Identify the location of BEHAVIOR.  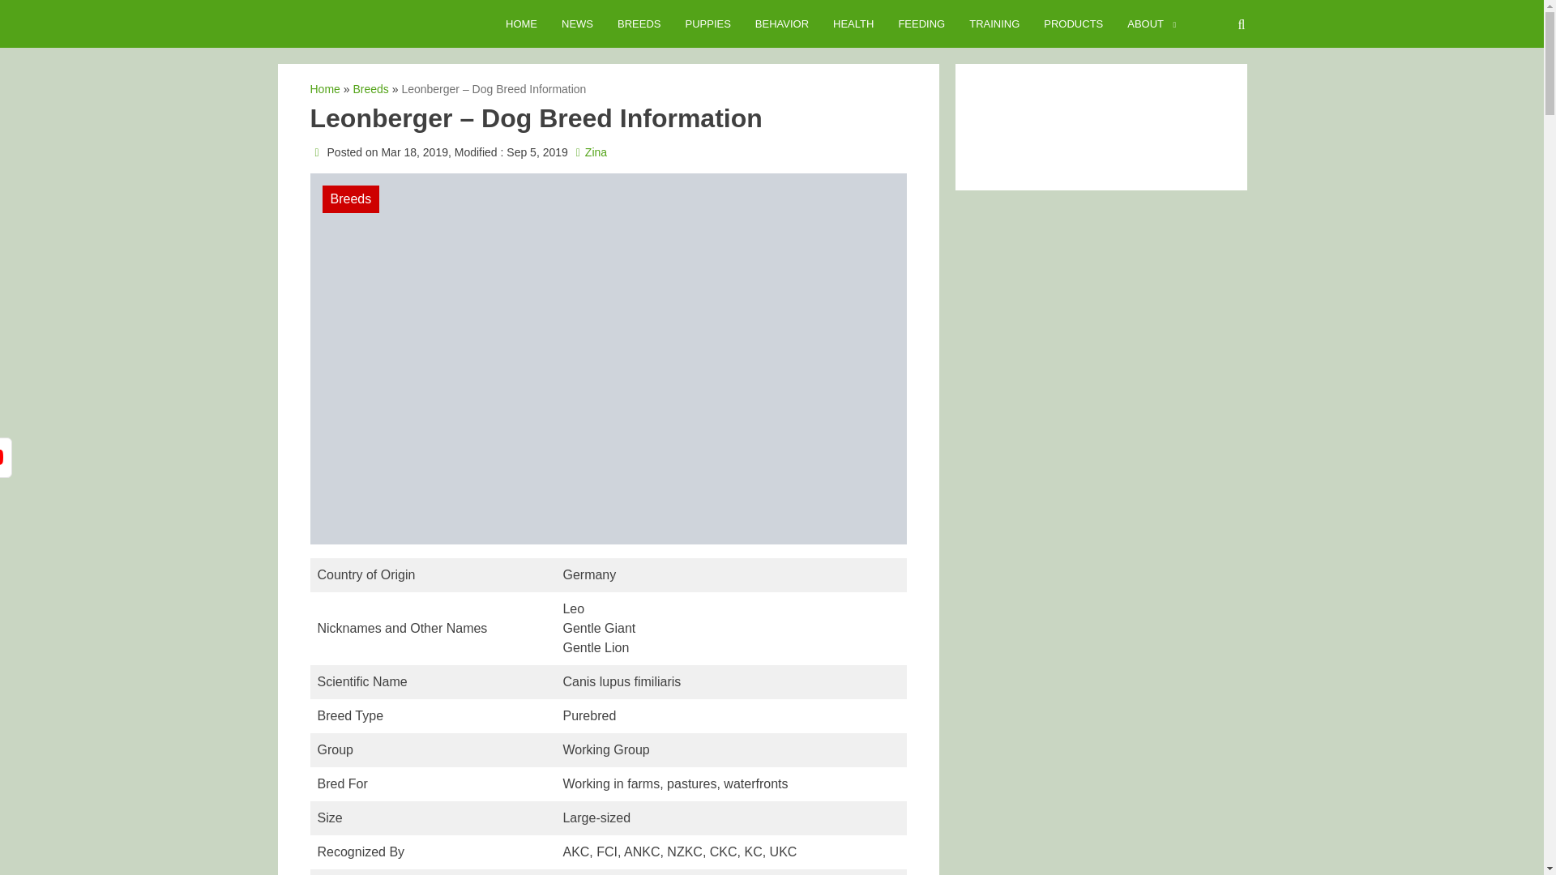
(782, 24).